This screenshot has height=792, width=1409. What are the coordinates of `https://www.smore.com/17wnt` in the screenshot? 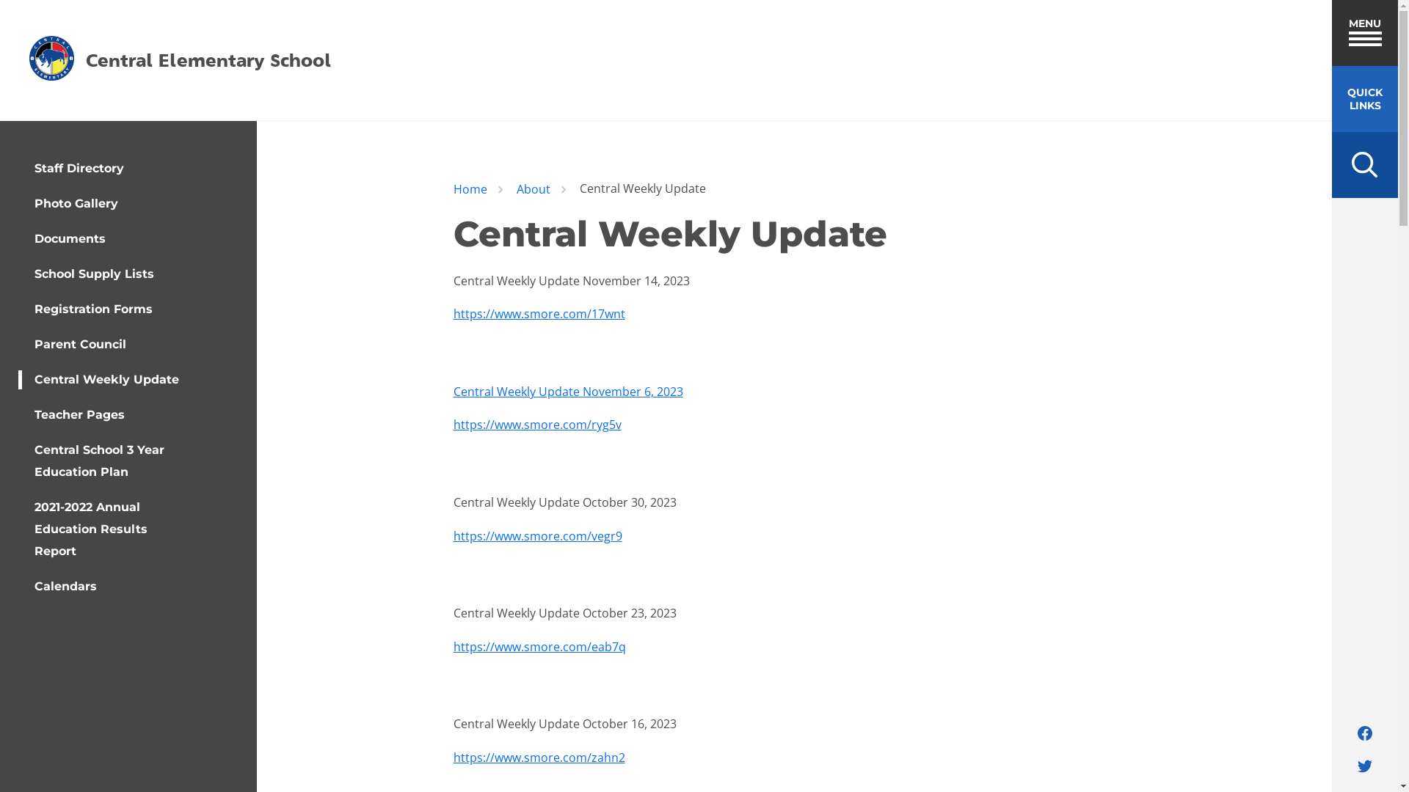 It's located at (539, 314).